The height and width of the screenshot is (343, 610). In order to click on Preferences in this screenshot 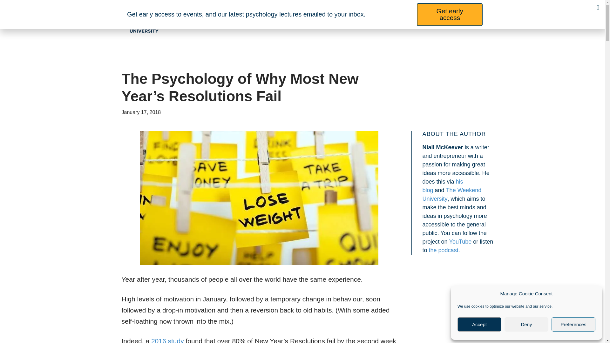, I will do `click(573, 325)`.